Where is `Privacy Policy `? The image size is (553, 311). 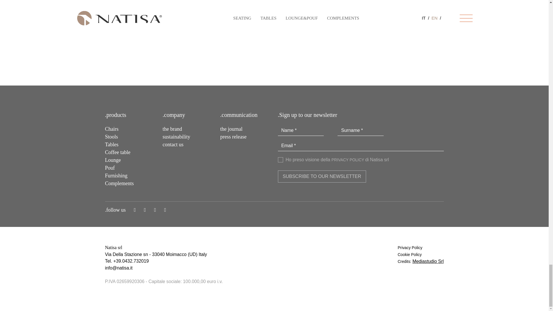
Privacy Policy  is located at coordinates (348, 160).